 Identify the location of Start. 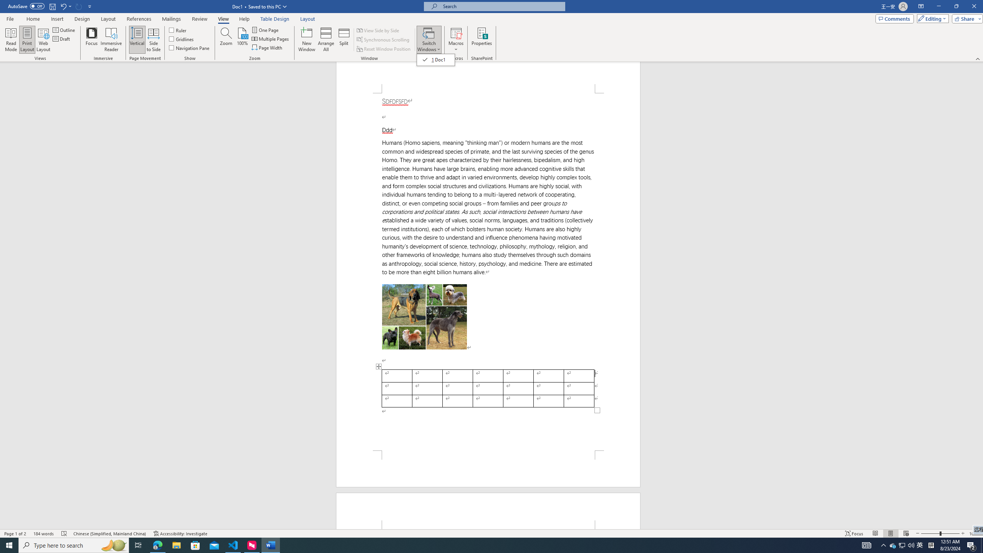
(9, 545).